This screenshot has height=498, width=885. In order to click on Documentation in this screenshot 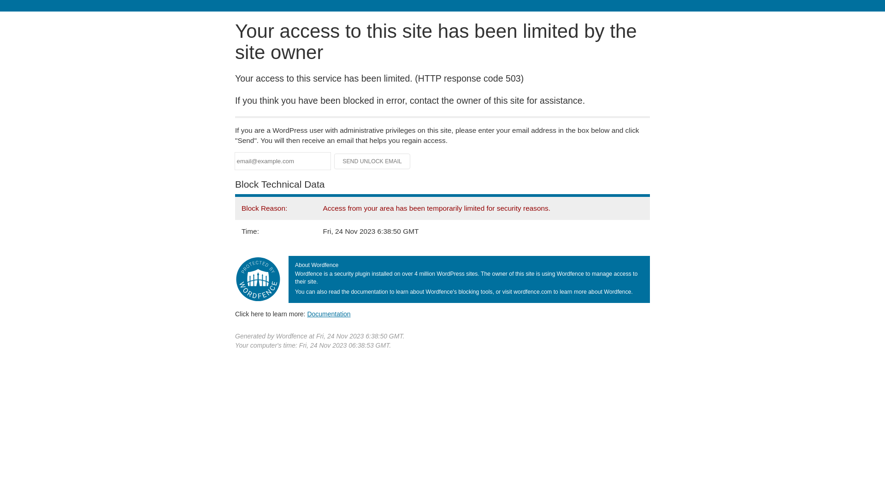, I will do `click(329, 314)`.